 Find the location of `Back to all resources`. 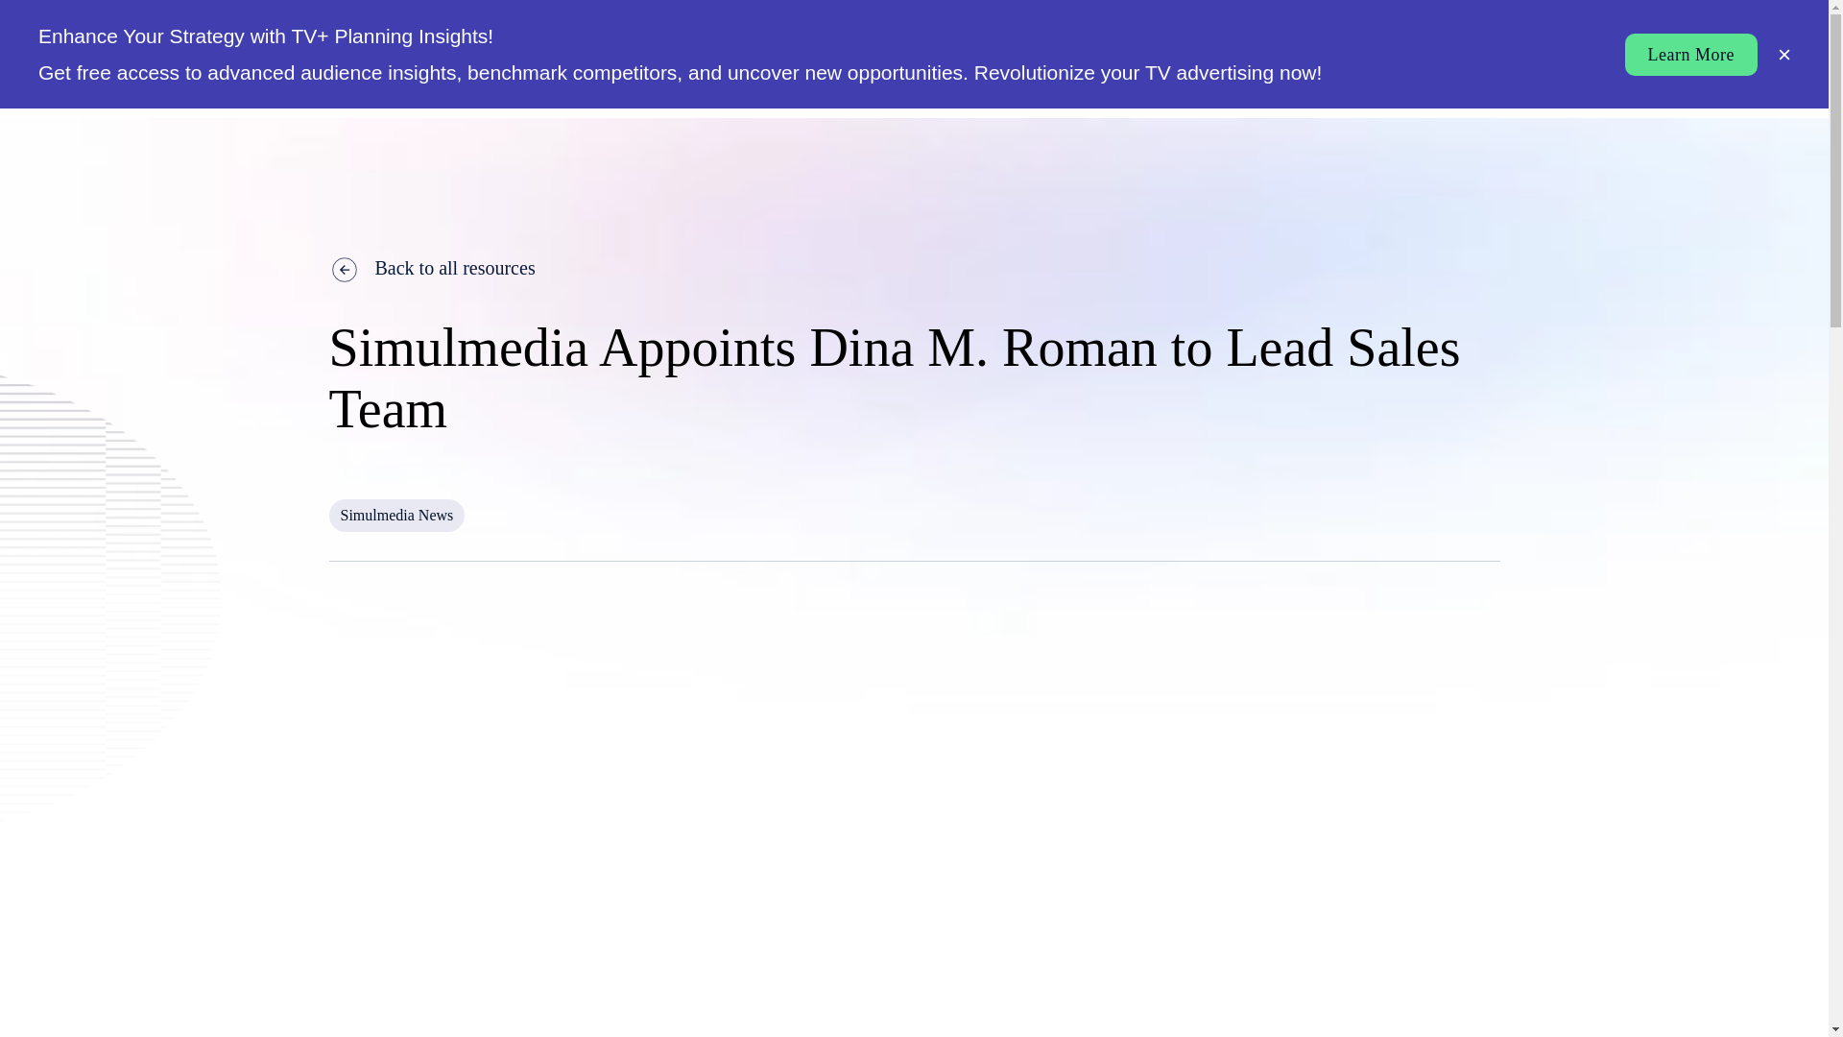

Back to all resources is located at coordinates (914, 267).